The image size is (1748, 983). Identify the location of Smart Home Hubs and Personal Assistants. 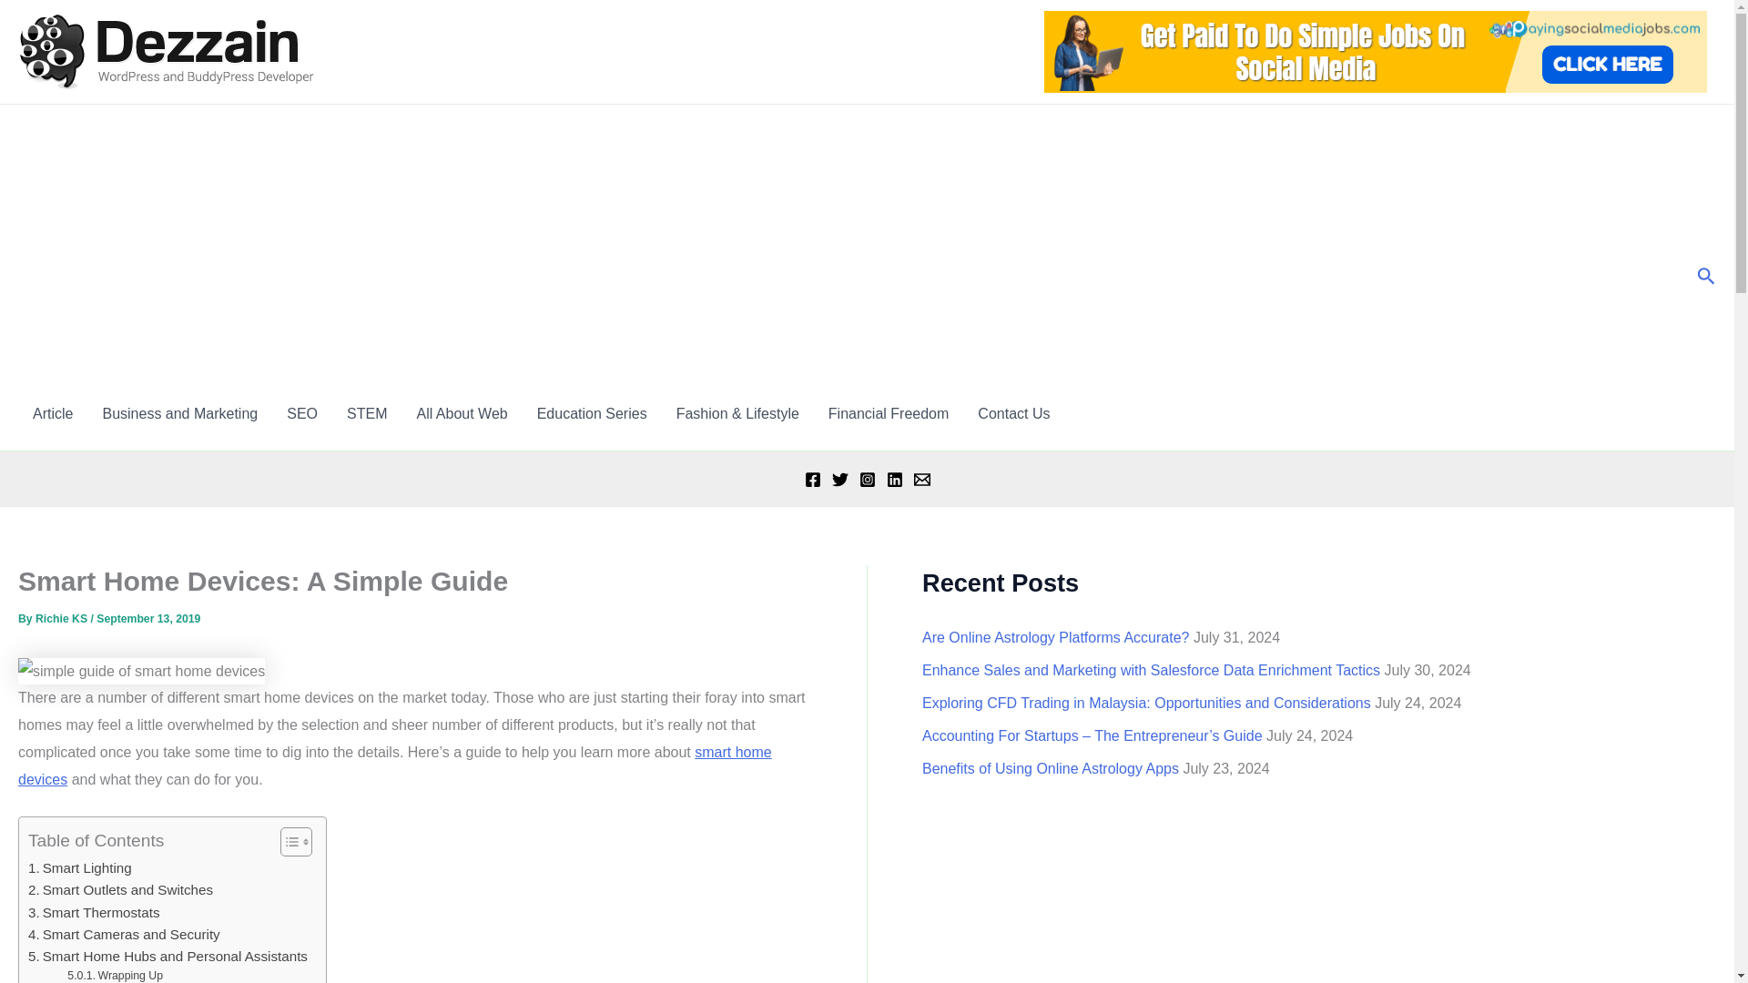
(168, 956).